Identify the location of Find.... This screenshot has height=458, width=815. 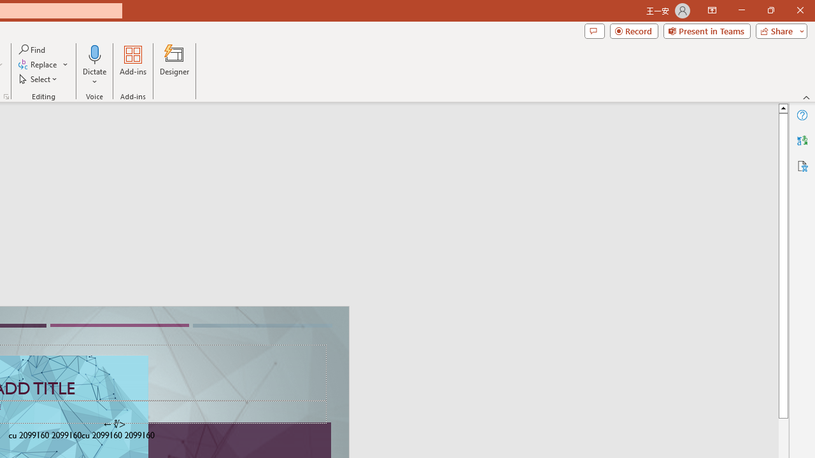
(33, 50).